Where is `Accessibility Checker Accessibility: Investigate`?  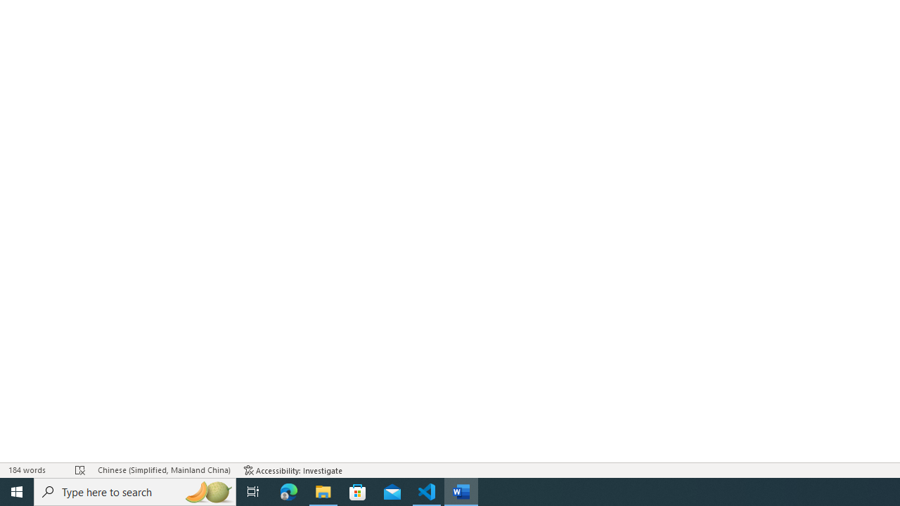
Accessibility Checker Accessibility: Investigate is located at coordinates (294, 469).